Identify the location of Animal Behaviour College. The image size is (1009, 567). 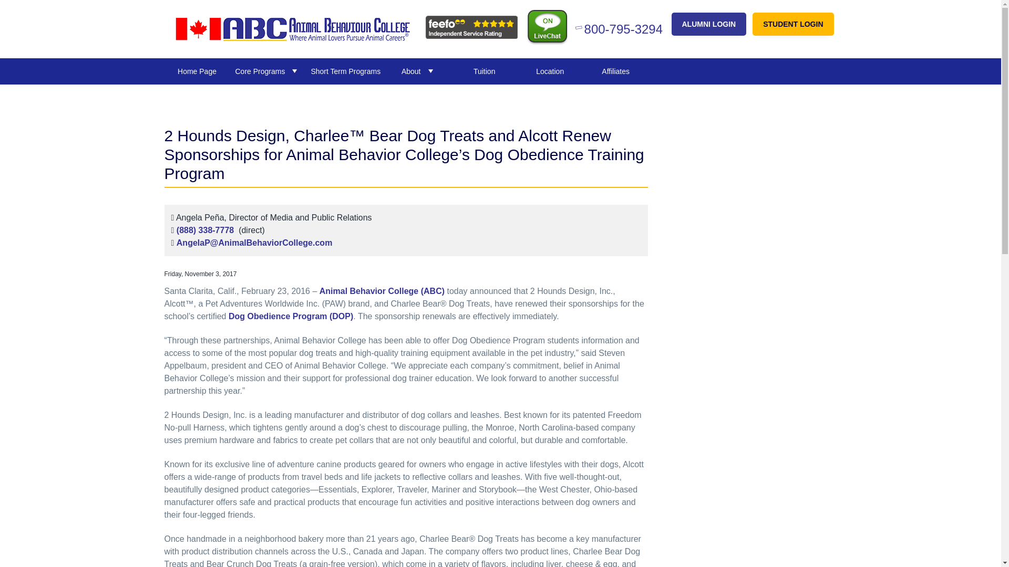
(230, 50).